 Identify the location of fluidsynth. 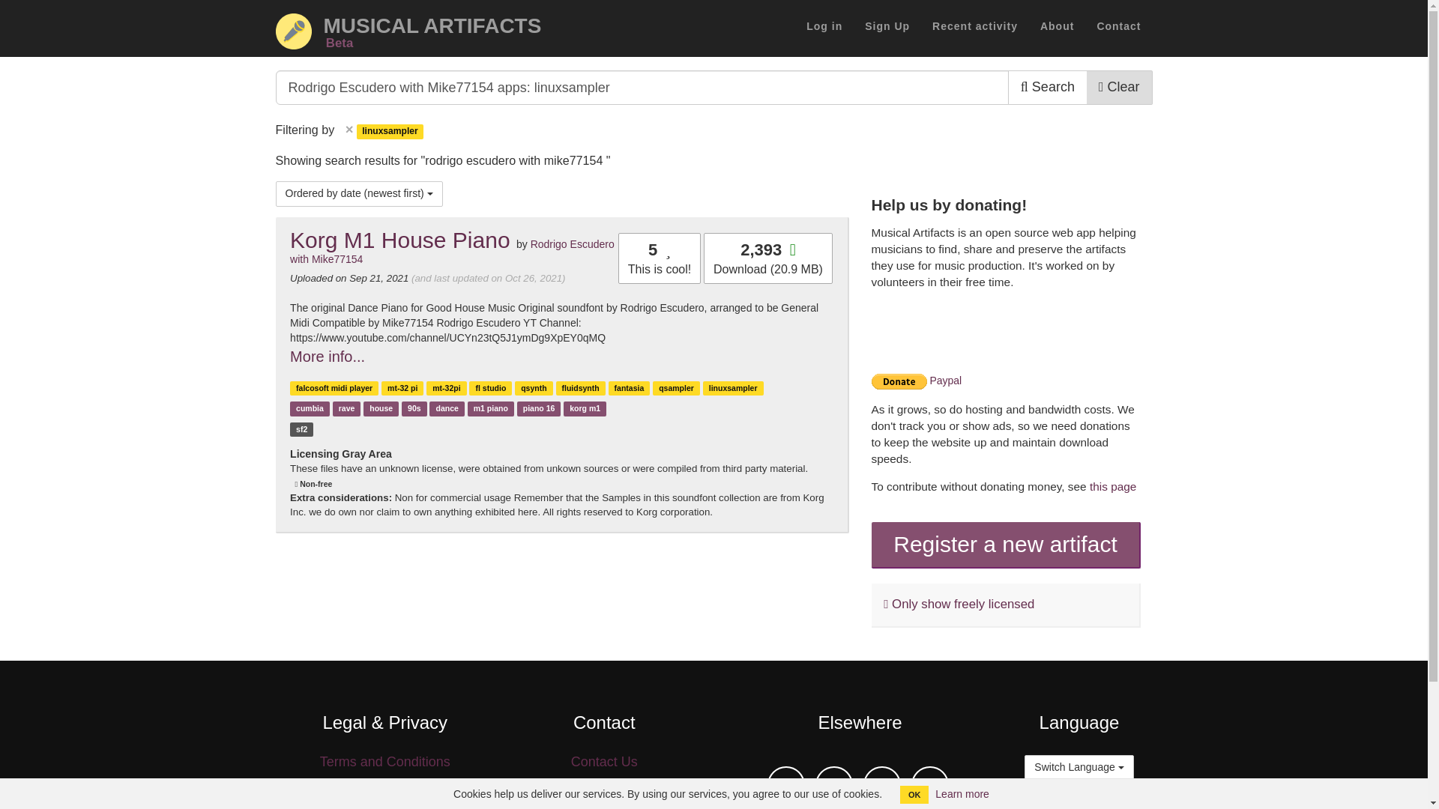
(833, 784).